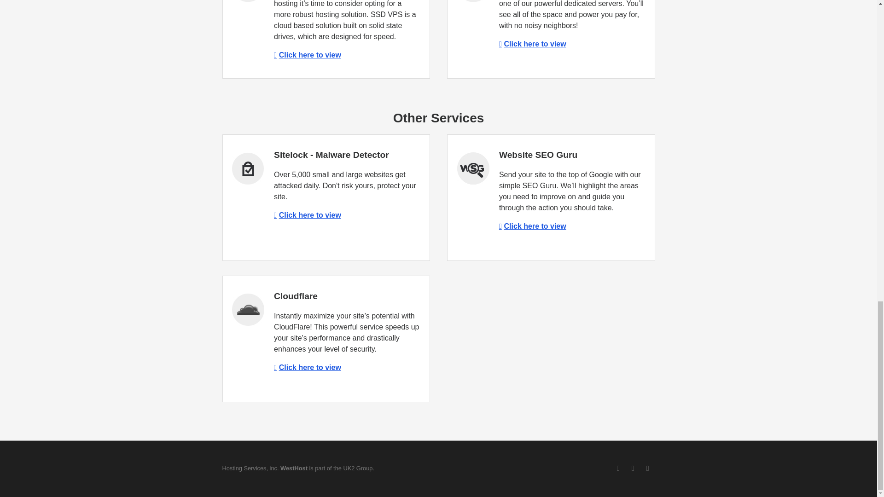 The image size is (884, 497). I want to click on Click here to view, so click(308, 215).